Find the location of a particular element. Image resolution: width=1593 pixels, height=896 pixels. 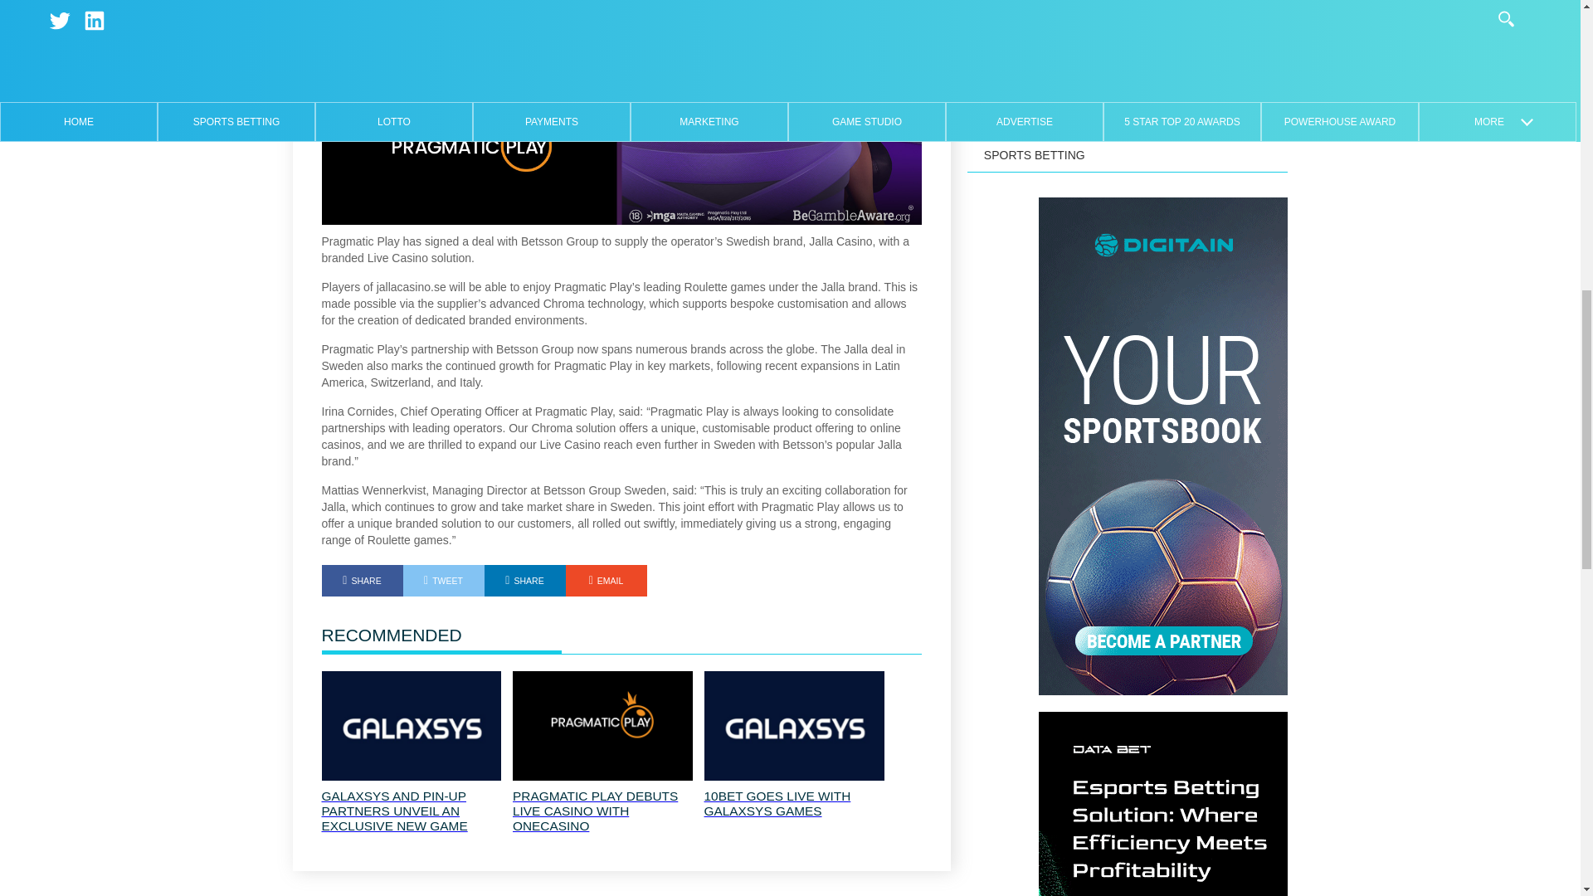

SHARE is located at coordinates (524, 581).